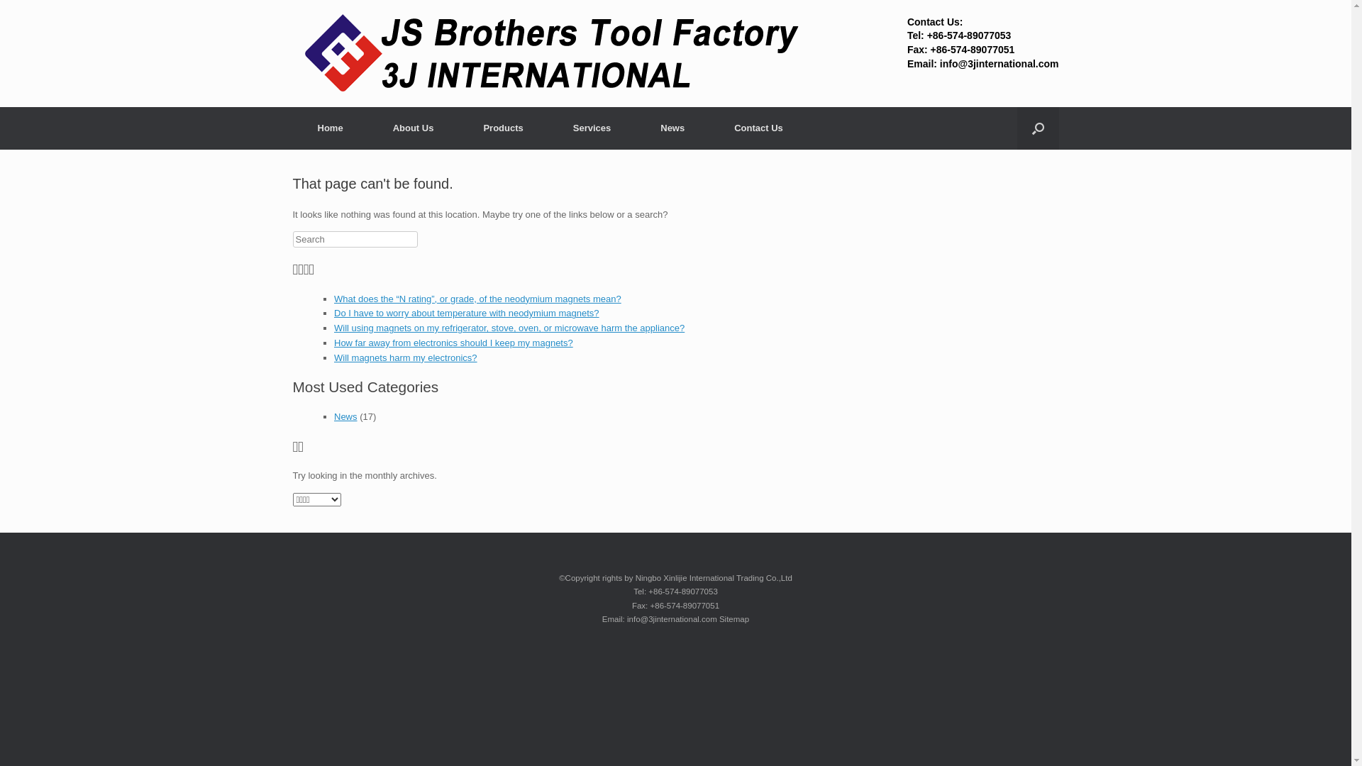 Image resolution: width=1362 pixels, height=766 pixels. I want to click on Do I have to worry about temperature with neodymium magnets?, so click(467, 313).